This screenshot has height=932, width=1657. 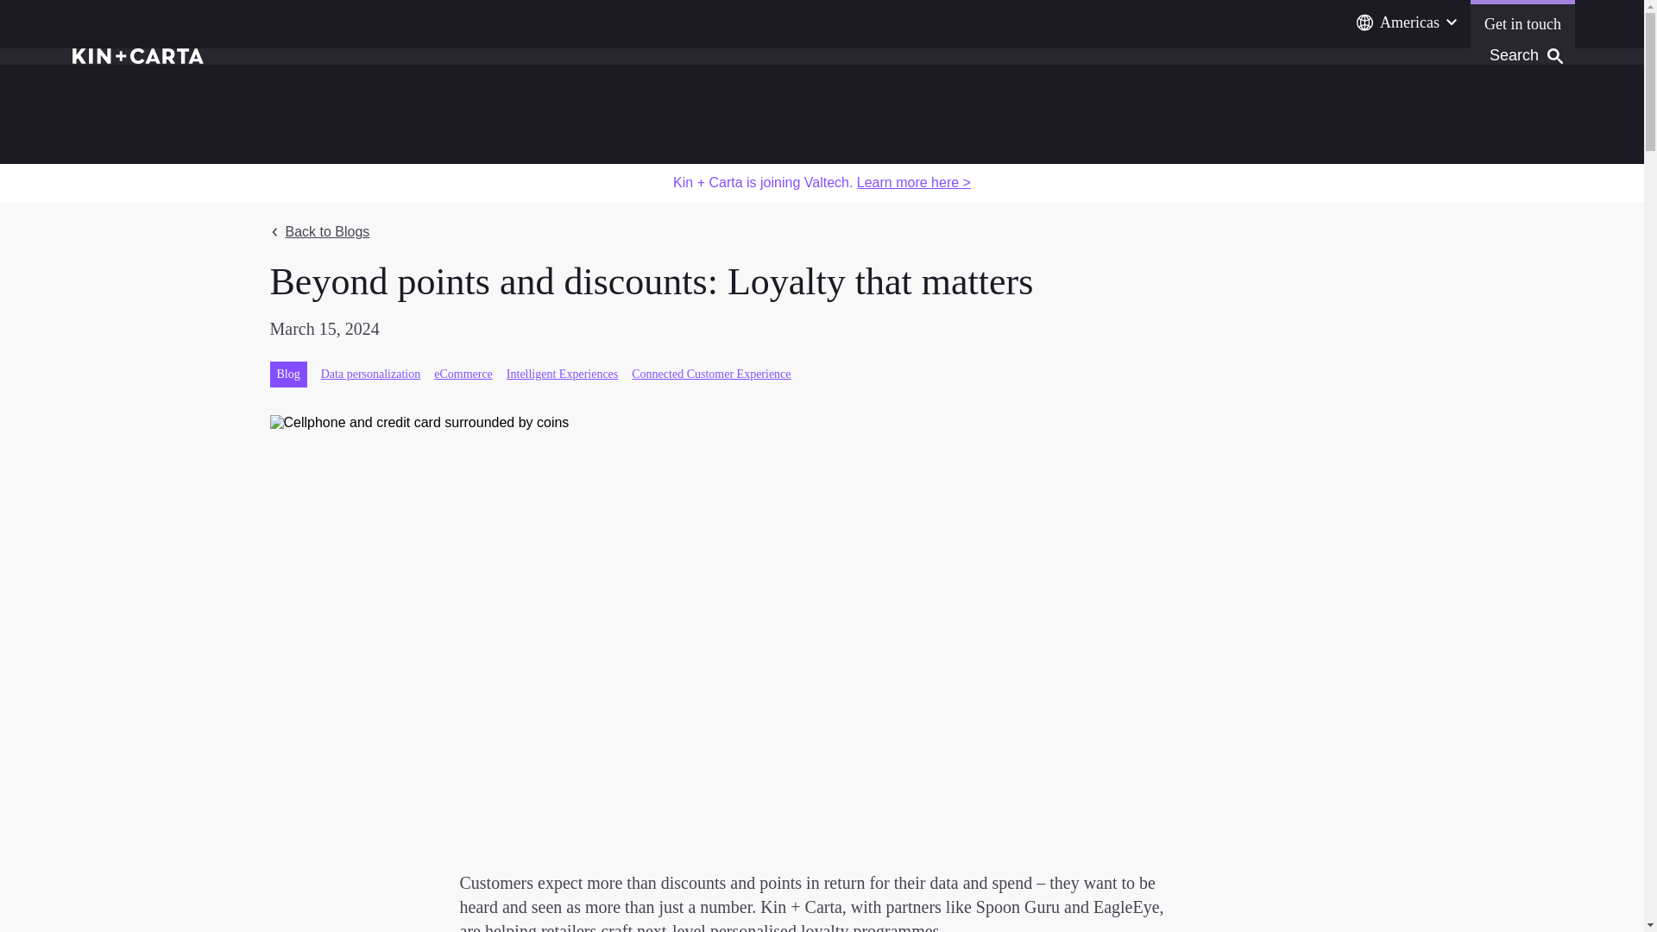 I want to click on Get in touch, so click(x=1522, y=24).